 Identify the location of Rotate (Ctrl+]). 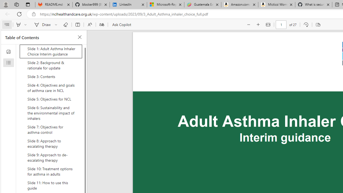
(305, 25).